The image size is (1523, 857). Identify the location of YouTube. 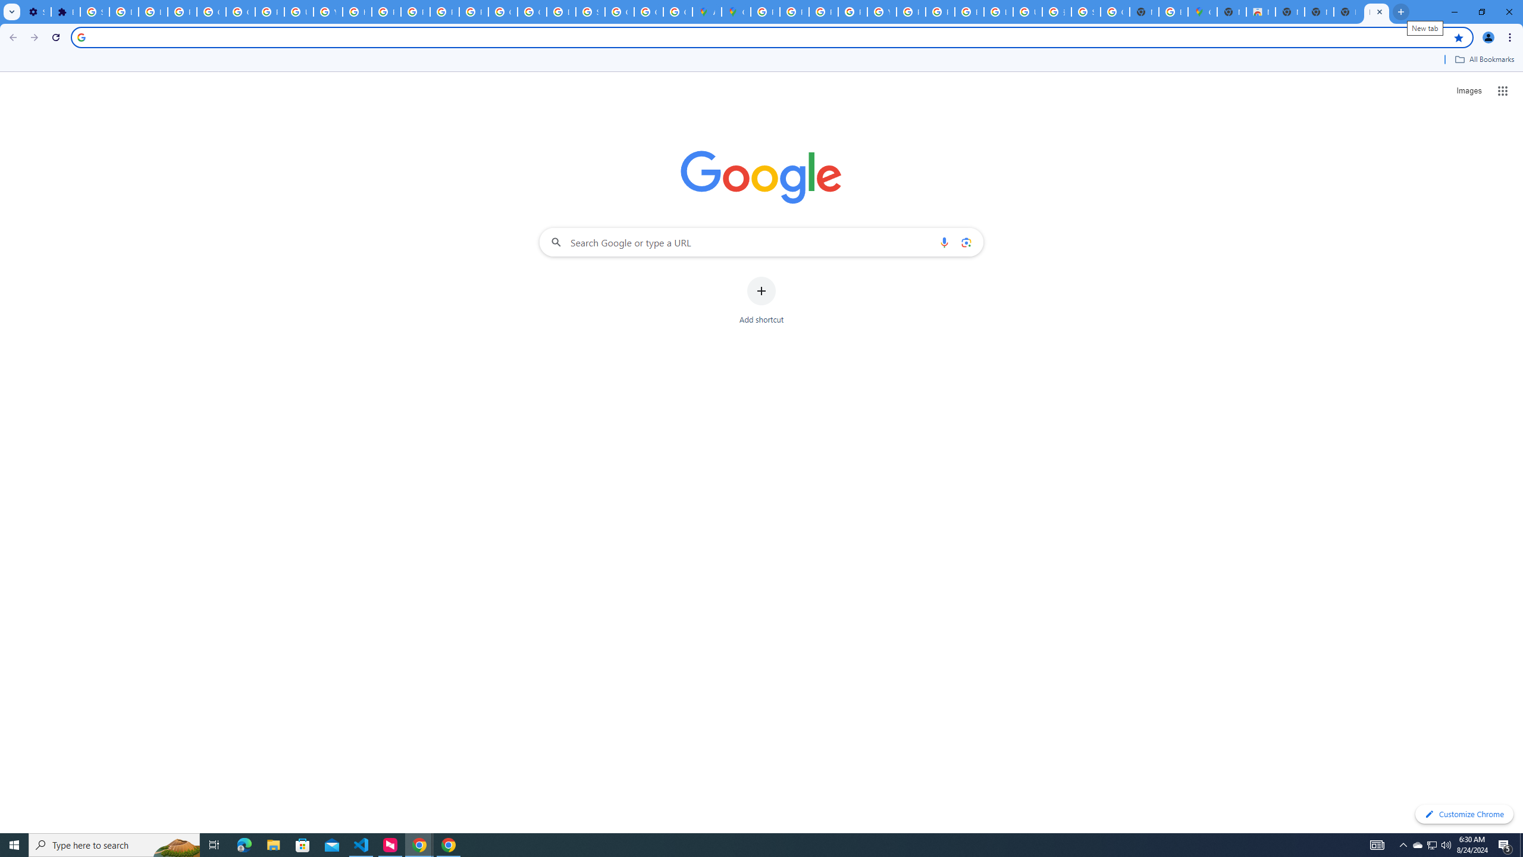
(328, 12).